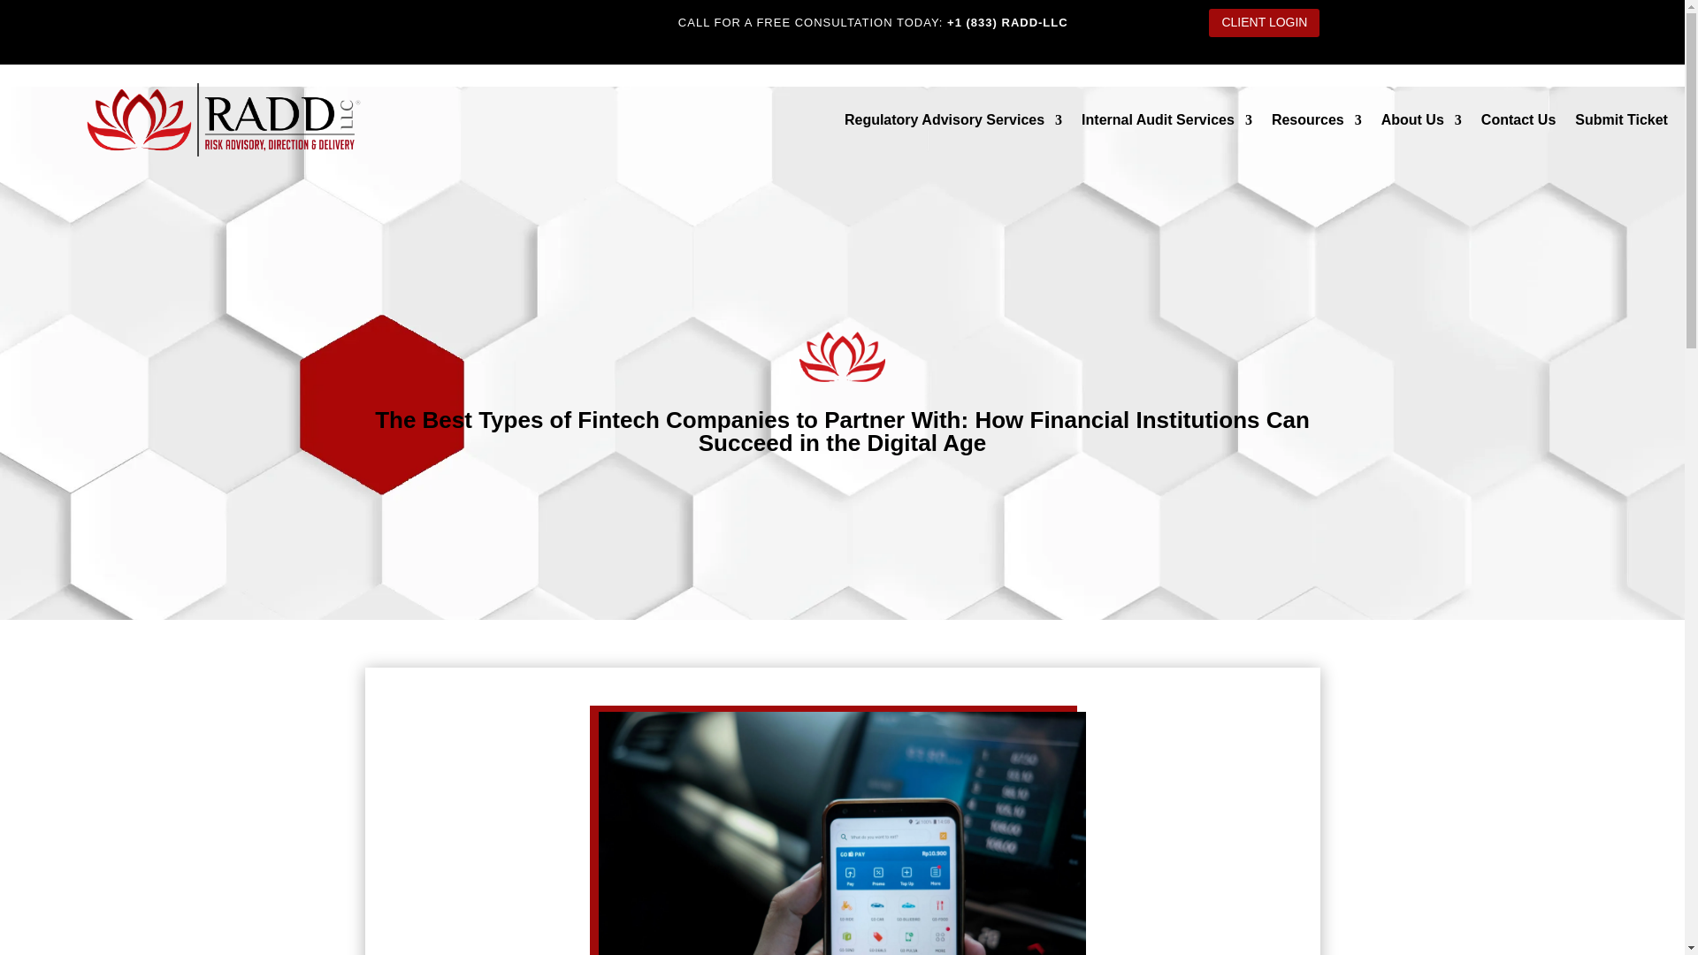 The height and width of the screenshot is (955, 1698). What do you see at coordinates (953, 124) in the screenshot?
I see `Regulatory Advisory Services` at bounding box center [953, 124].